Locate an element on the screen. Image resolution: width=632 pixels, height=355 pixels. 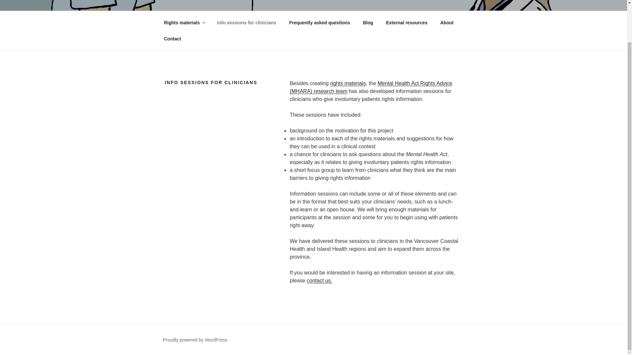
External resources is located at coordinates (407, 22).